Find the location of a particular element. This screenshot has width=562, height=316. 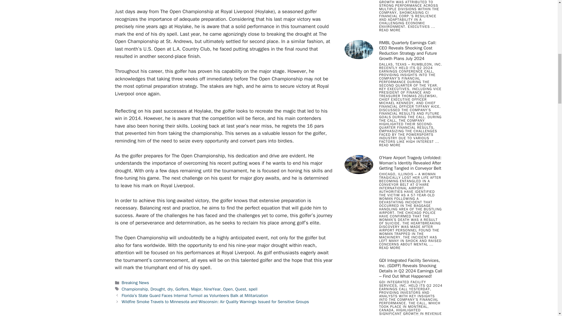

Quest is located at coordinates (241, 289).